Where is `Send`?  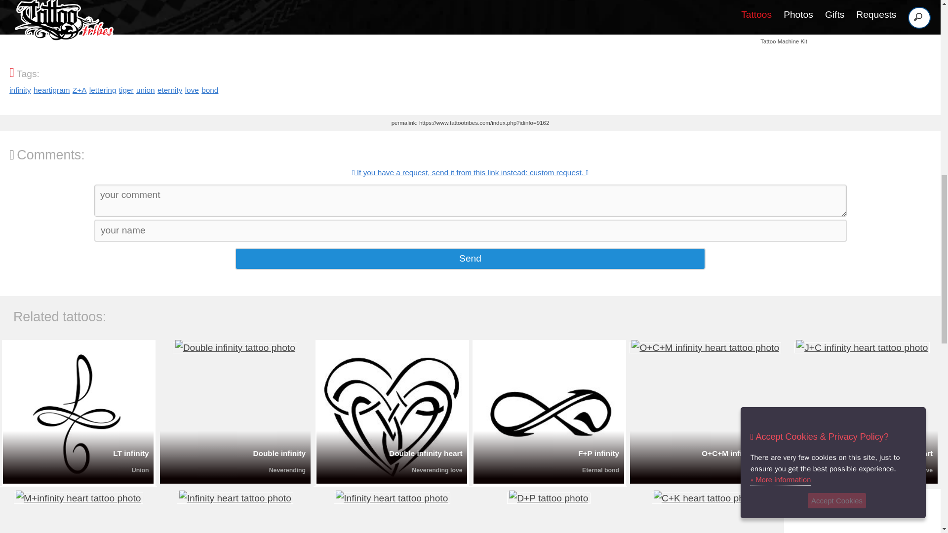 Send is located at coordinates (470, 259).